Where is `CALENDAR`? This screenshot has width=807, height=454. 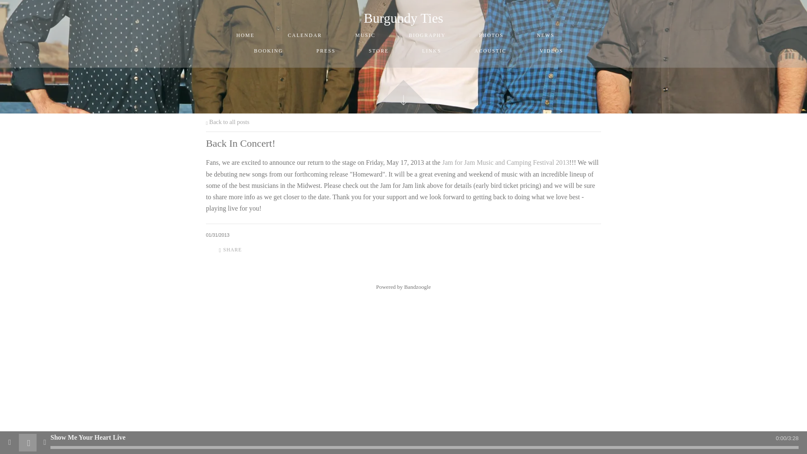
CALENDAR is located at coordinates (304, 35).